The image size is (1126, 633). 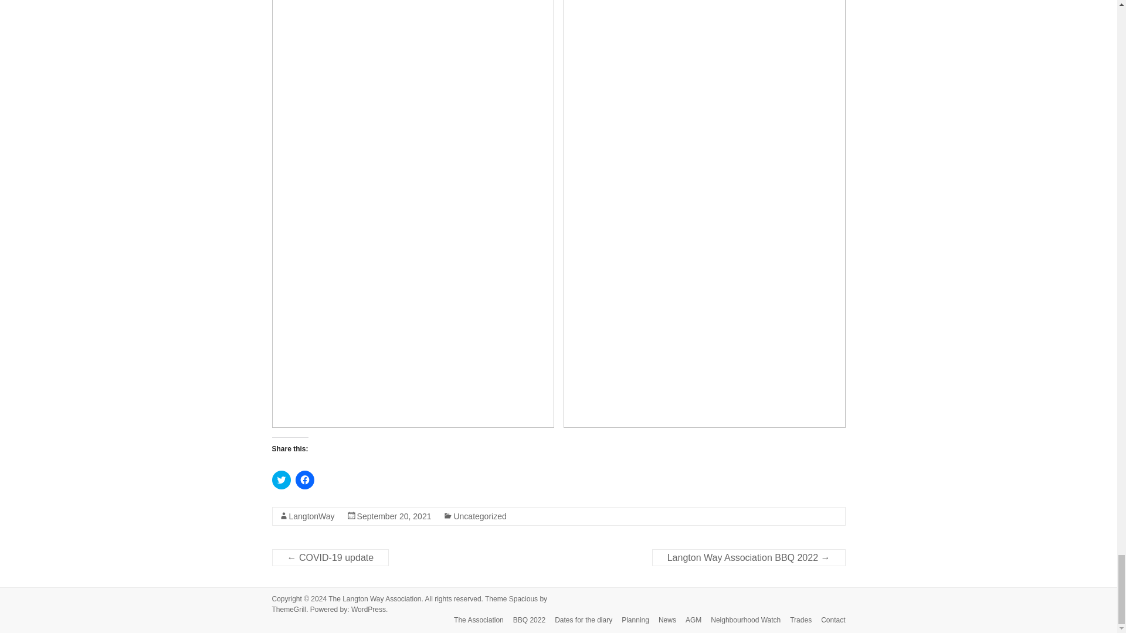 I want to click on The Langton Way Association, so click(x=375, y=599).